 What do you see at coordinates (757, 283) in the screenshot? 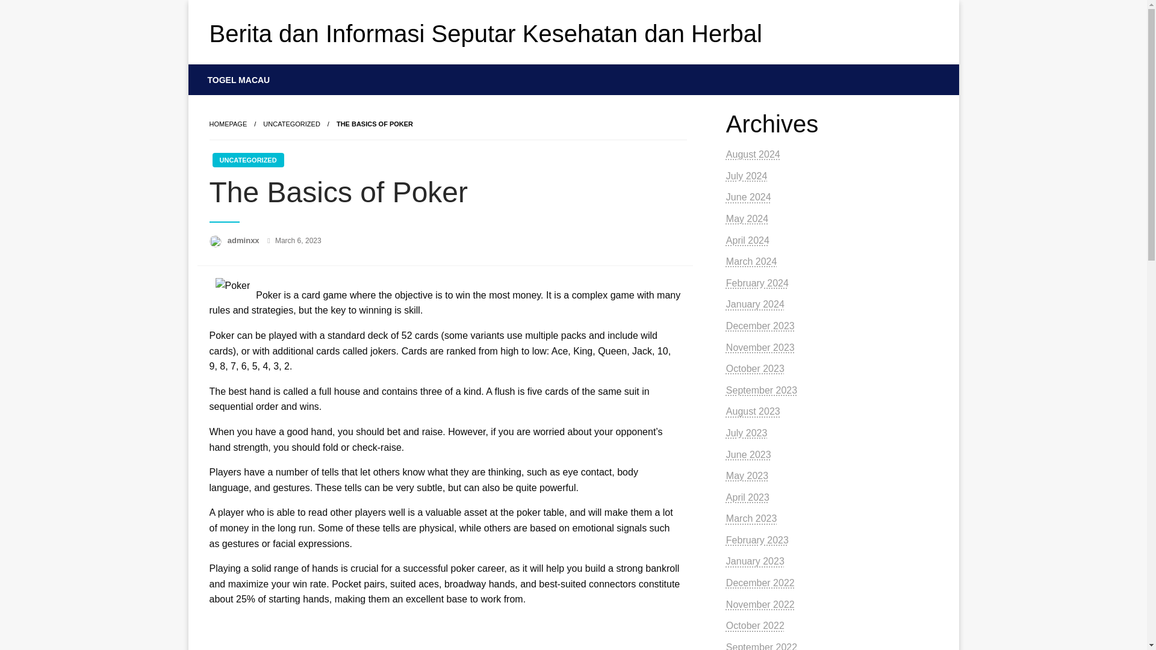
I see `February 2024` at bounding box center [757, 283].